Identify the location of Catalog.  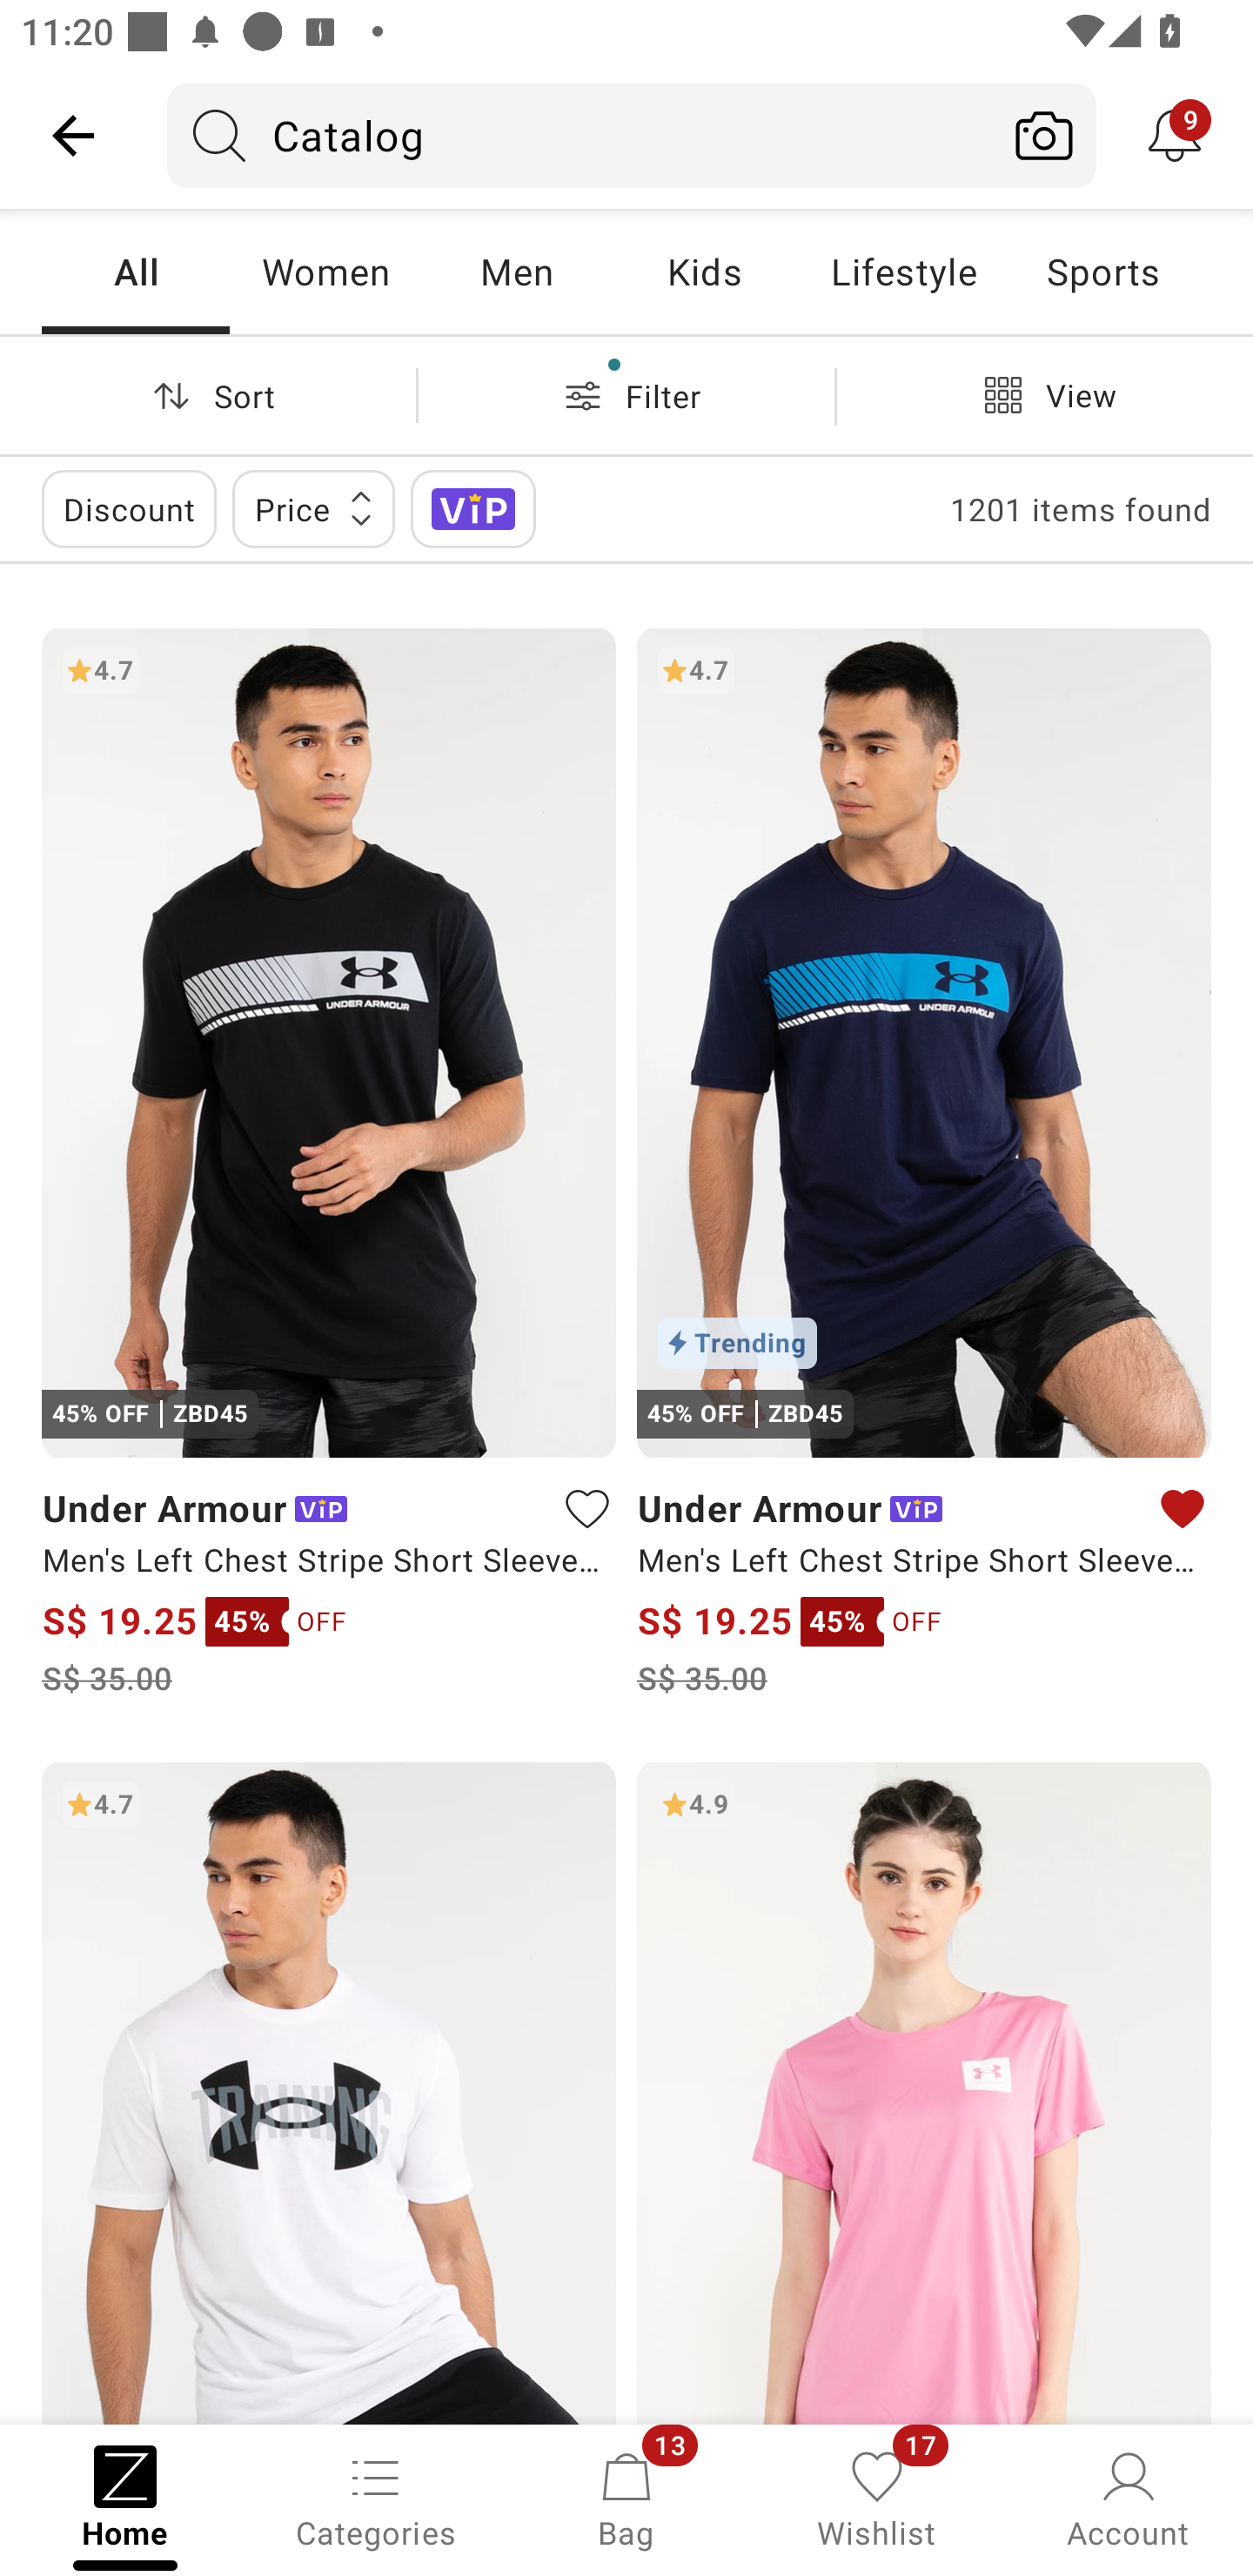
(580, 135).